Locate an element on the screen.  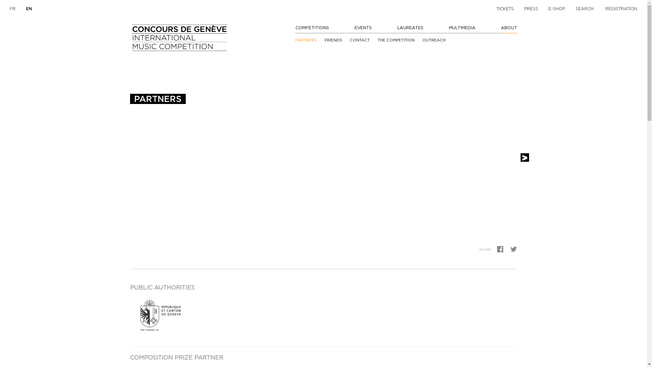
FR is located at coordinates (13, 9).